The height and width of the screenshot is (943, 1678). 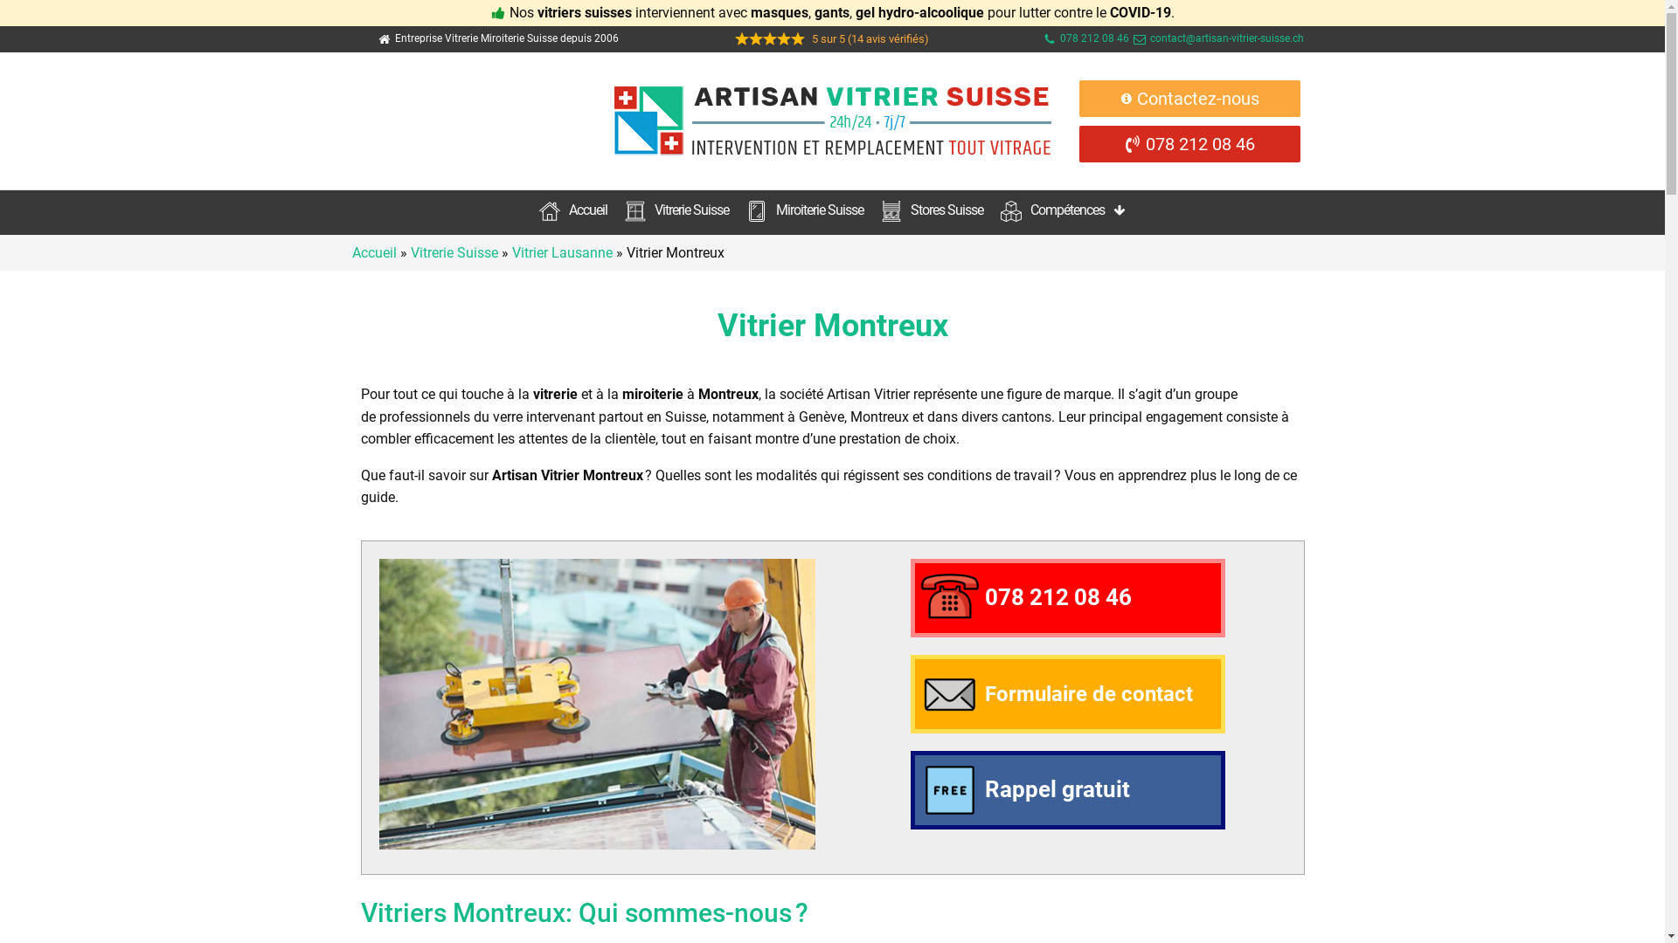 What do you see at coordinates (374, 253) in the screenshot?
I see `Accueil` at bounding box center [374, 253].